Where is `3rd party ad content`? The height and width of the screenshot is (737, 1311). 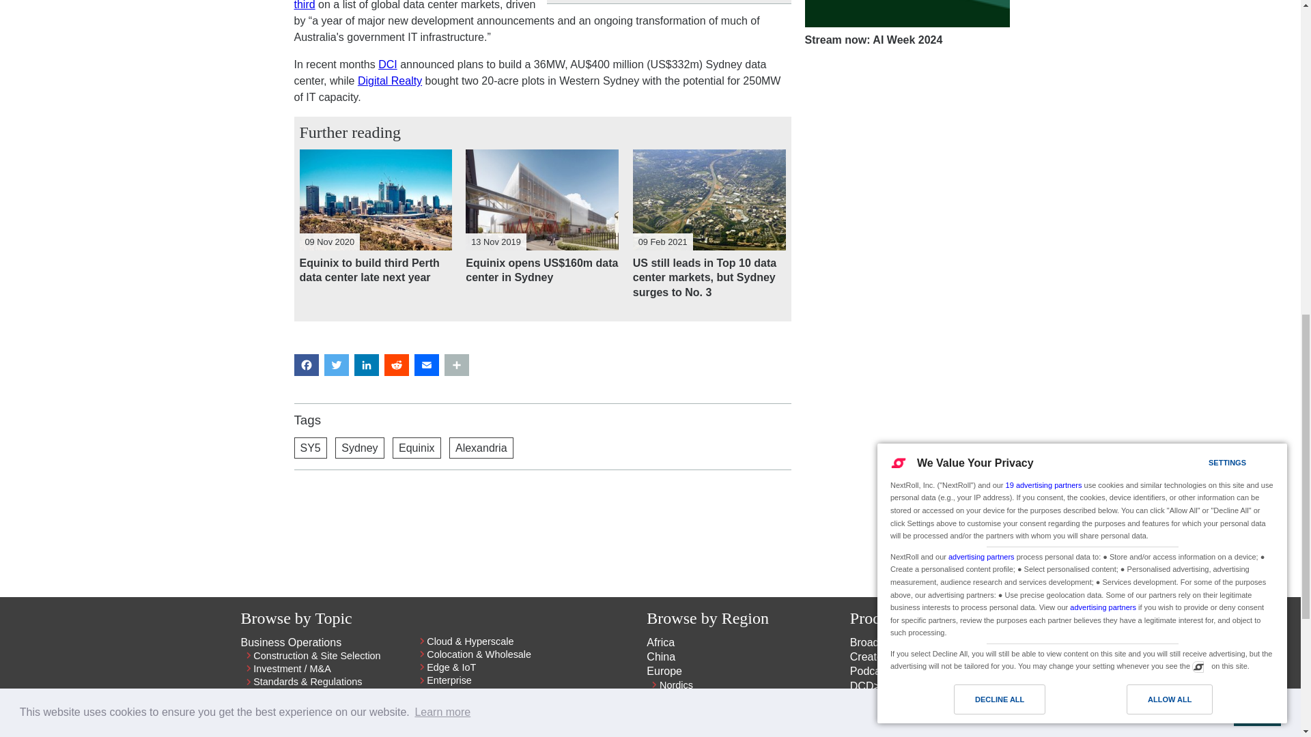 3rd party ad content is located at coordinates (907, 352).